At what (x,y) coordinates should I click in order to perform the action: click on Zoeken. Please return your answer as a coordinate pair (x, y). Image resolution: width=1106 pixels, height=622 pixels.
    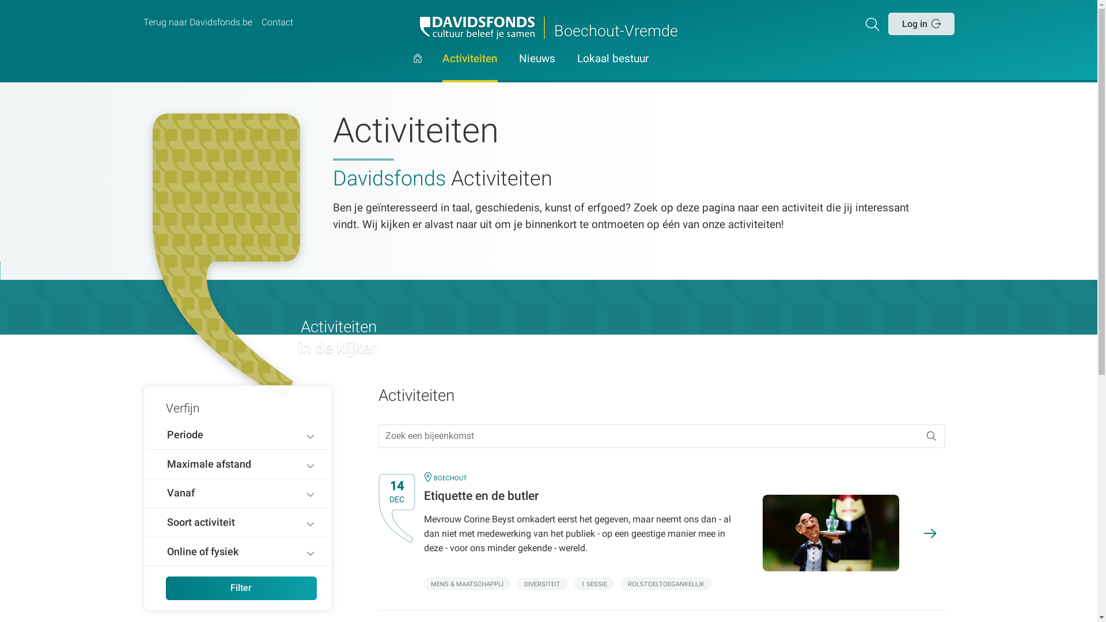
    Looking at the image, I should click on (874, 24).